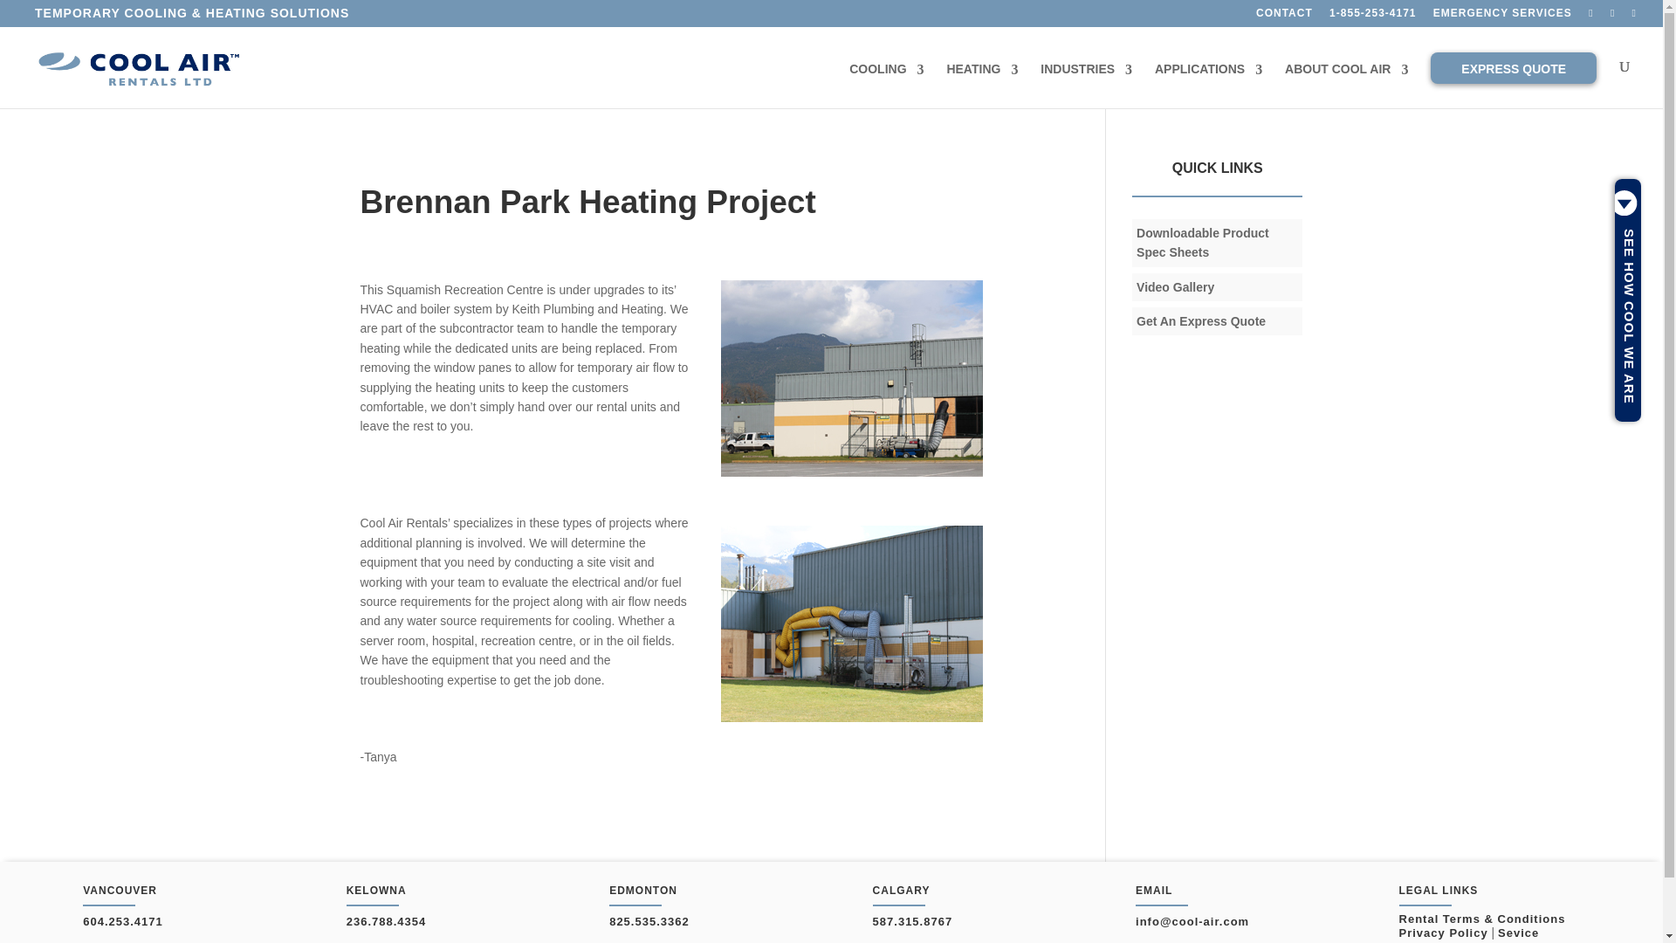 This screenshot has height=943, width=1676. Describe the element at coordinates (1501, 17) in the screenshot. I see `EMERGENCY SERVICES` at that location.